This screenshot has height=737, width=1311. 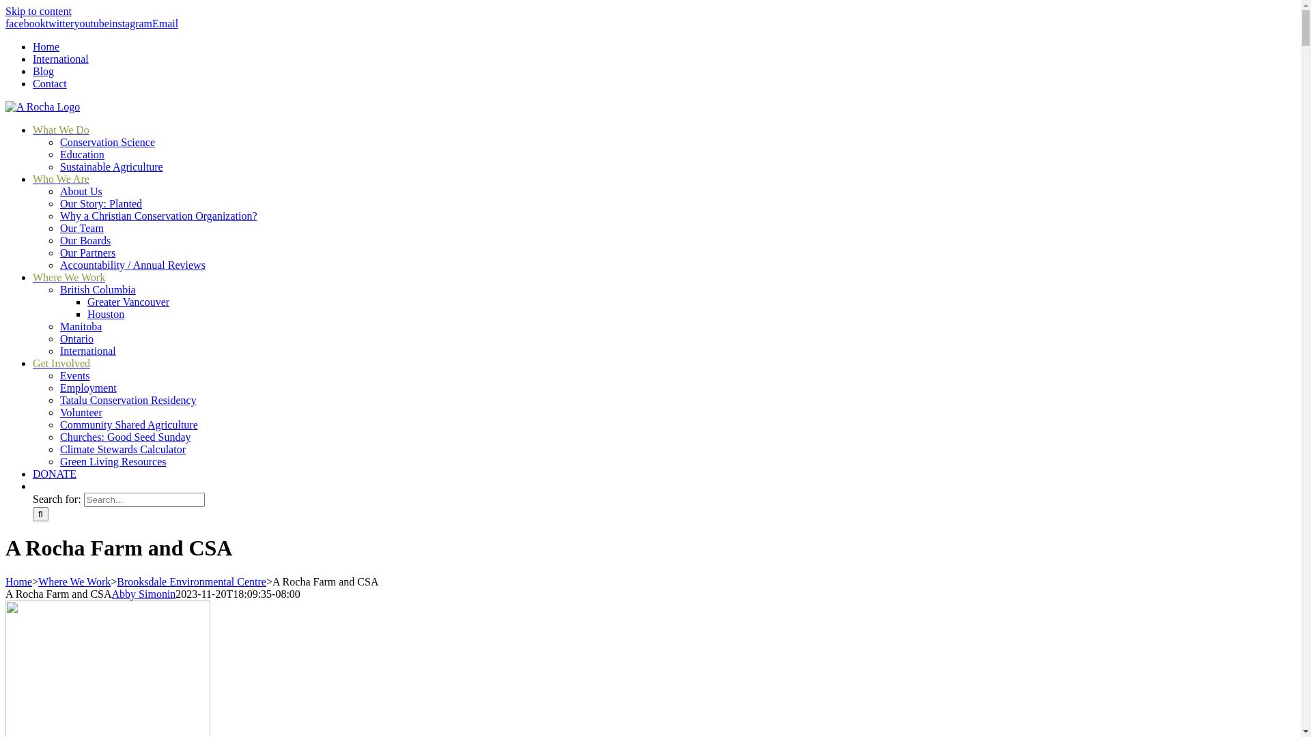 What do you see at coordinates (108, 142) in the screenshot?
I see `Conservation Science` at bounding box center [108, 142].